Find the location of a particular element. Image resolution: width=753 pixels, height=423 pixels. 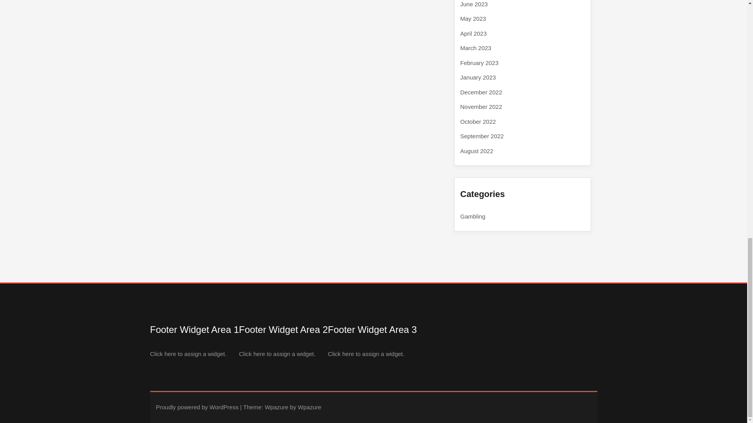

August 2022 is located at coordinates (477, 151).